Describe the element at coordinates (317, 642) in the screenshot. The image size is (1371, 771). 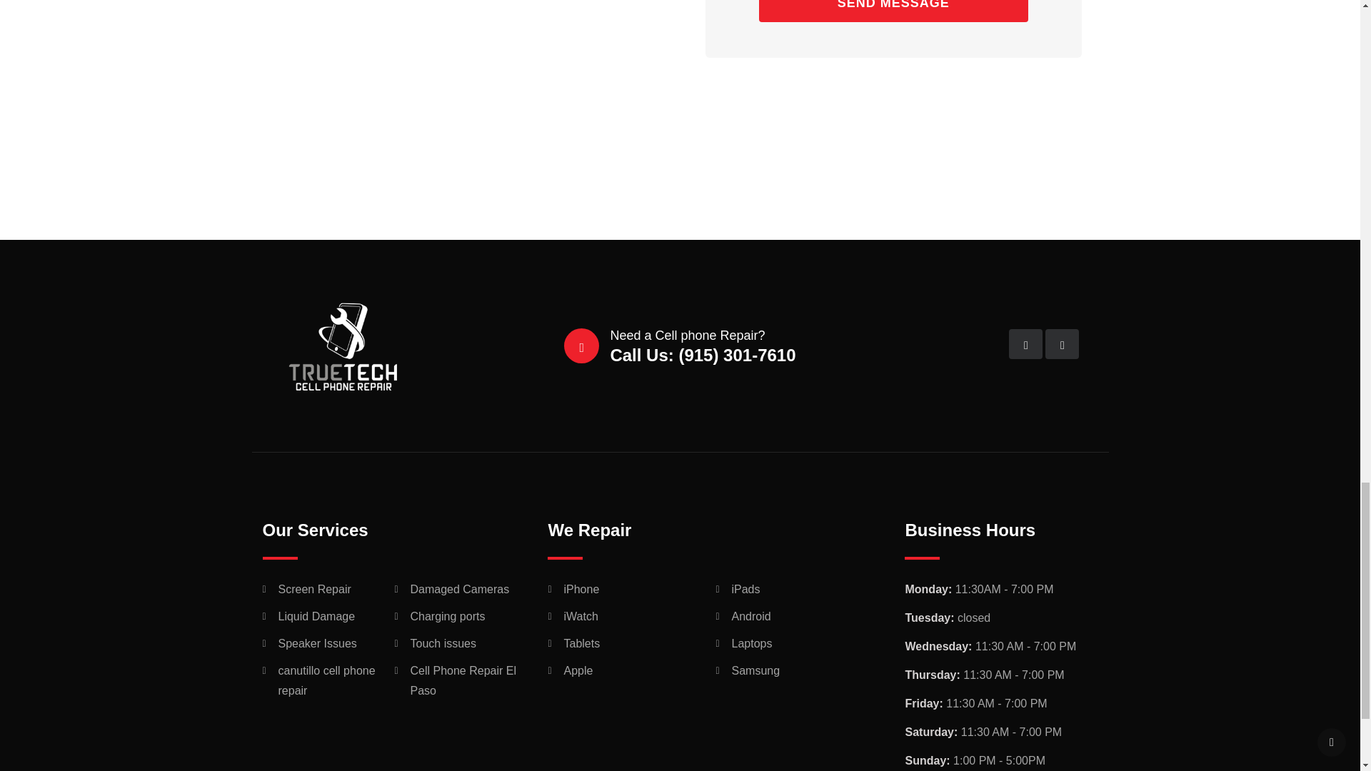
I see `Speaker Issues` at that location.